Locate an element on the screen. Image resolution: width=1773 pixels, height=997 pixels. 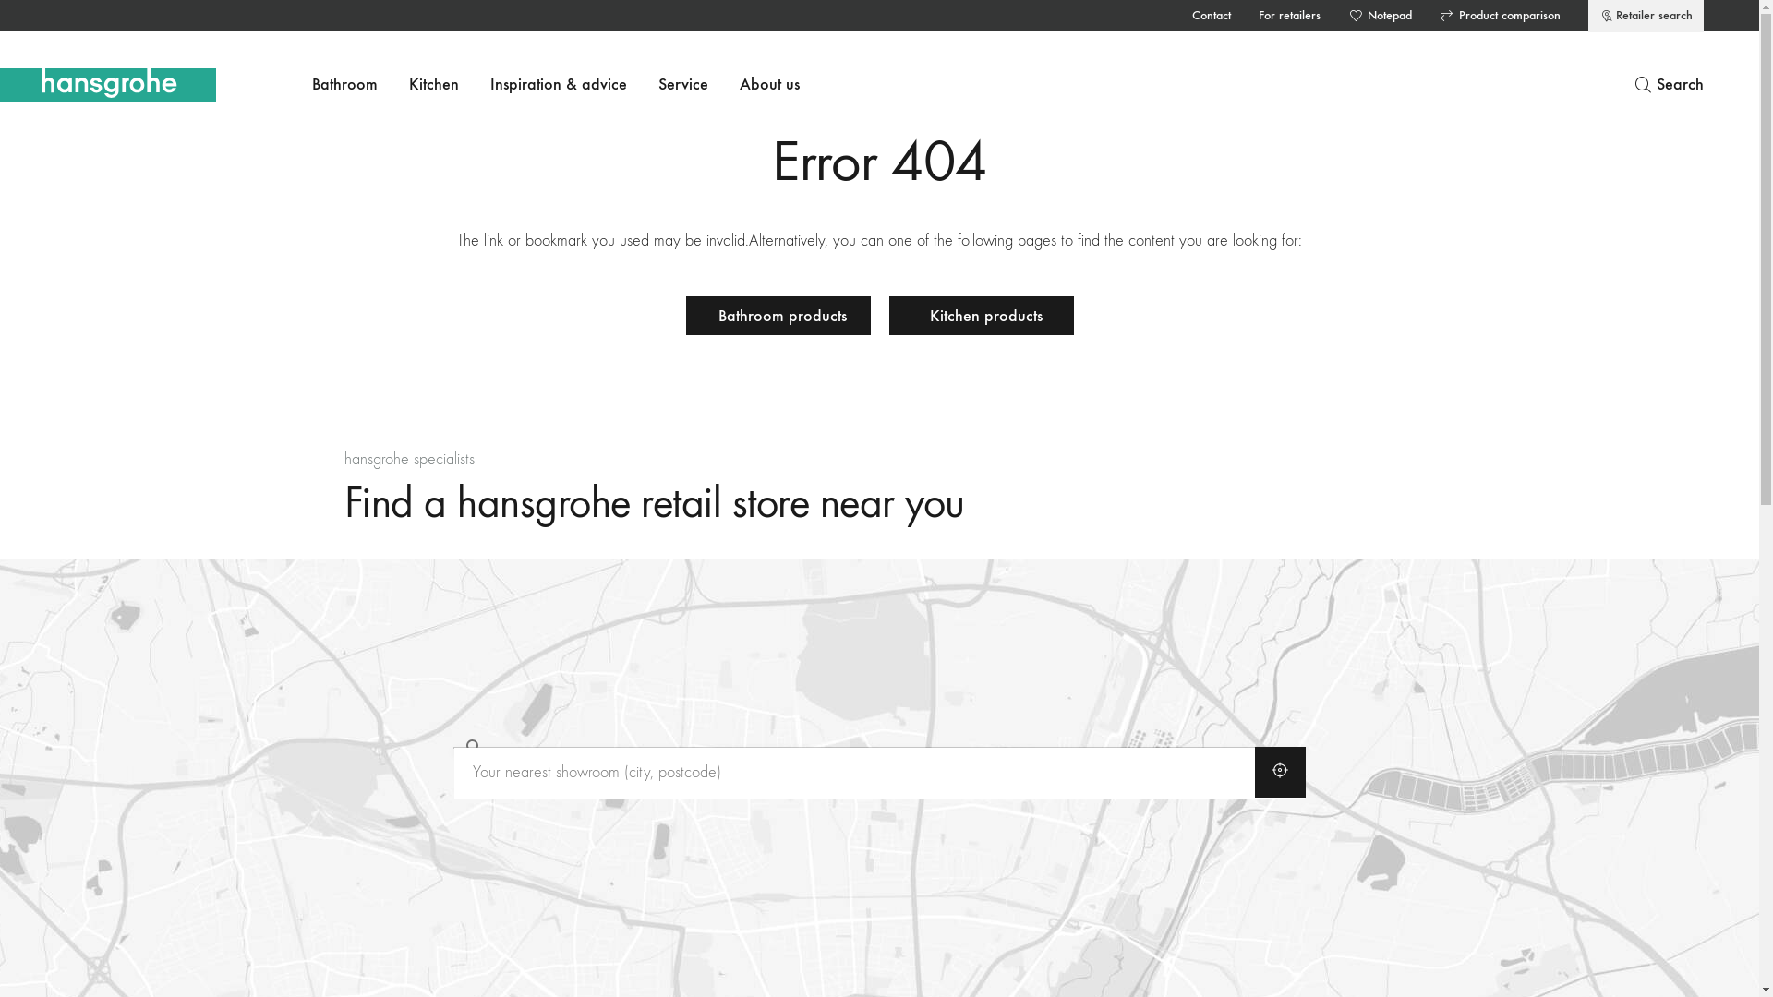
Product comparison is located at coordinates (1500, 16).